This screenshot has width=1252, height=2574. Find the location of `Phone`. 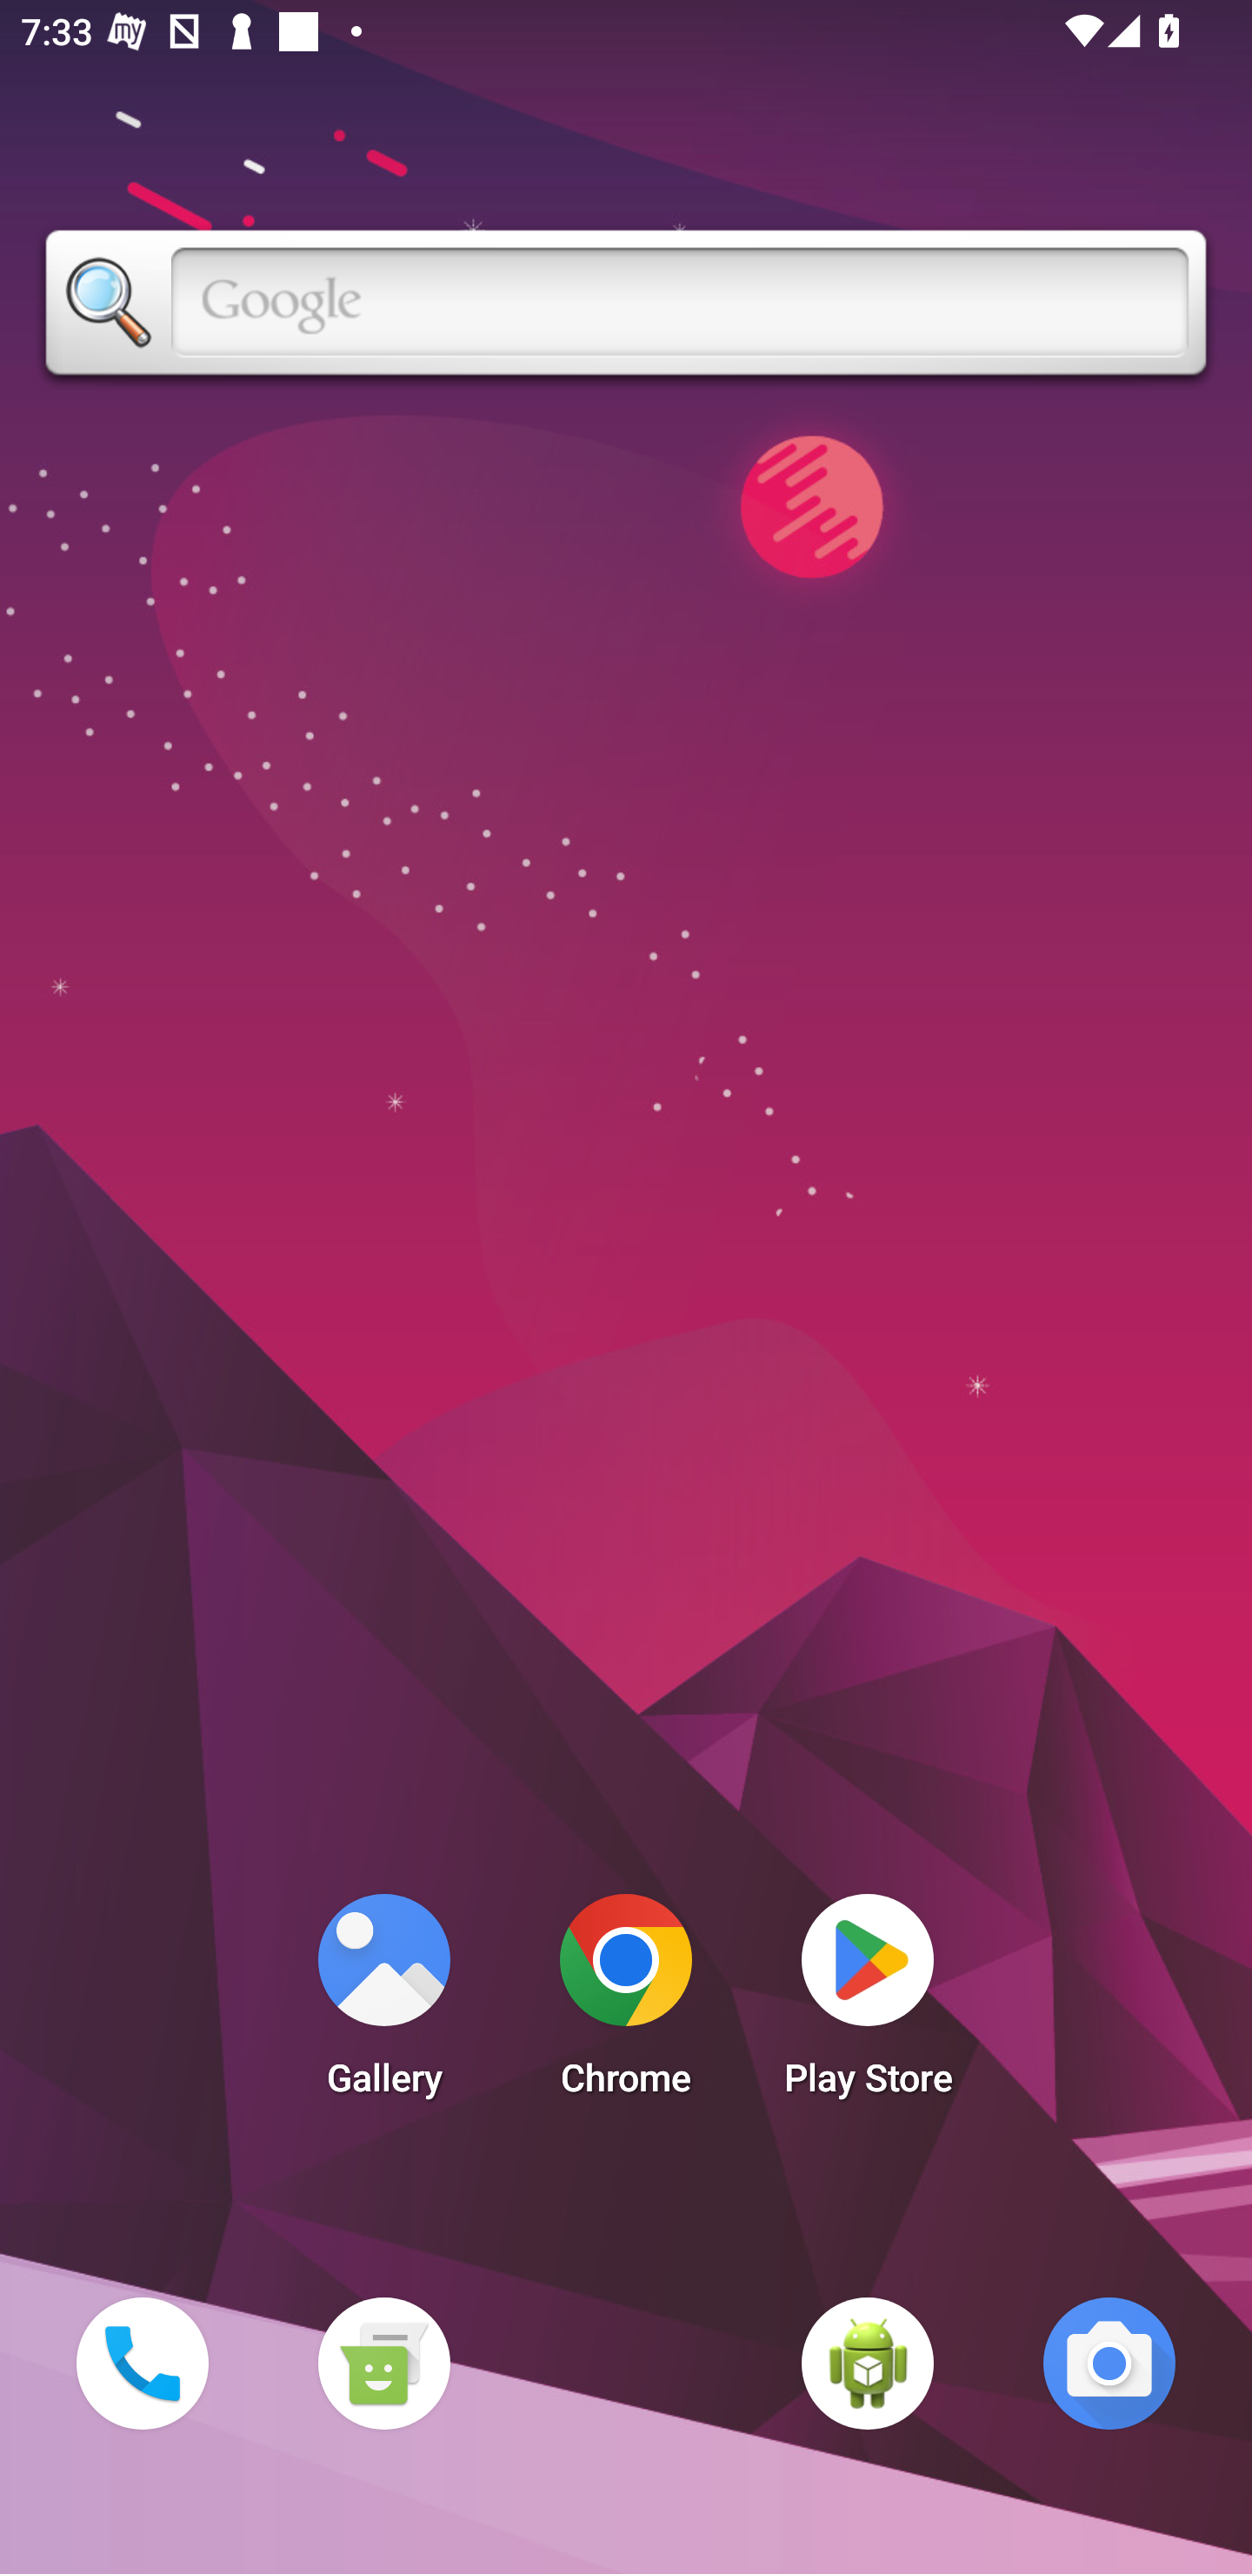

Phone is located at coordinates (142, 2363).